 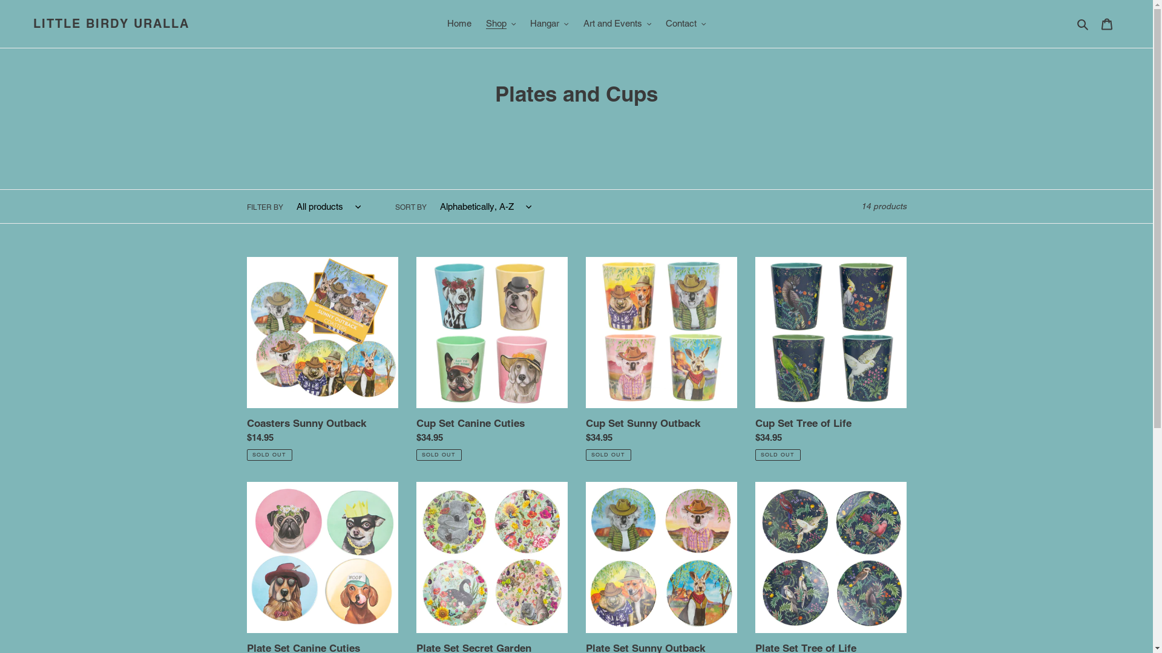 What do you see at coordinates (323, 359) in the screenshot?
I see `Coasters Sunny Outback` at bounding box center [323, 359].